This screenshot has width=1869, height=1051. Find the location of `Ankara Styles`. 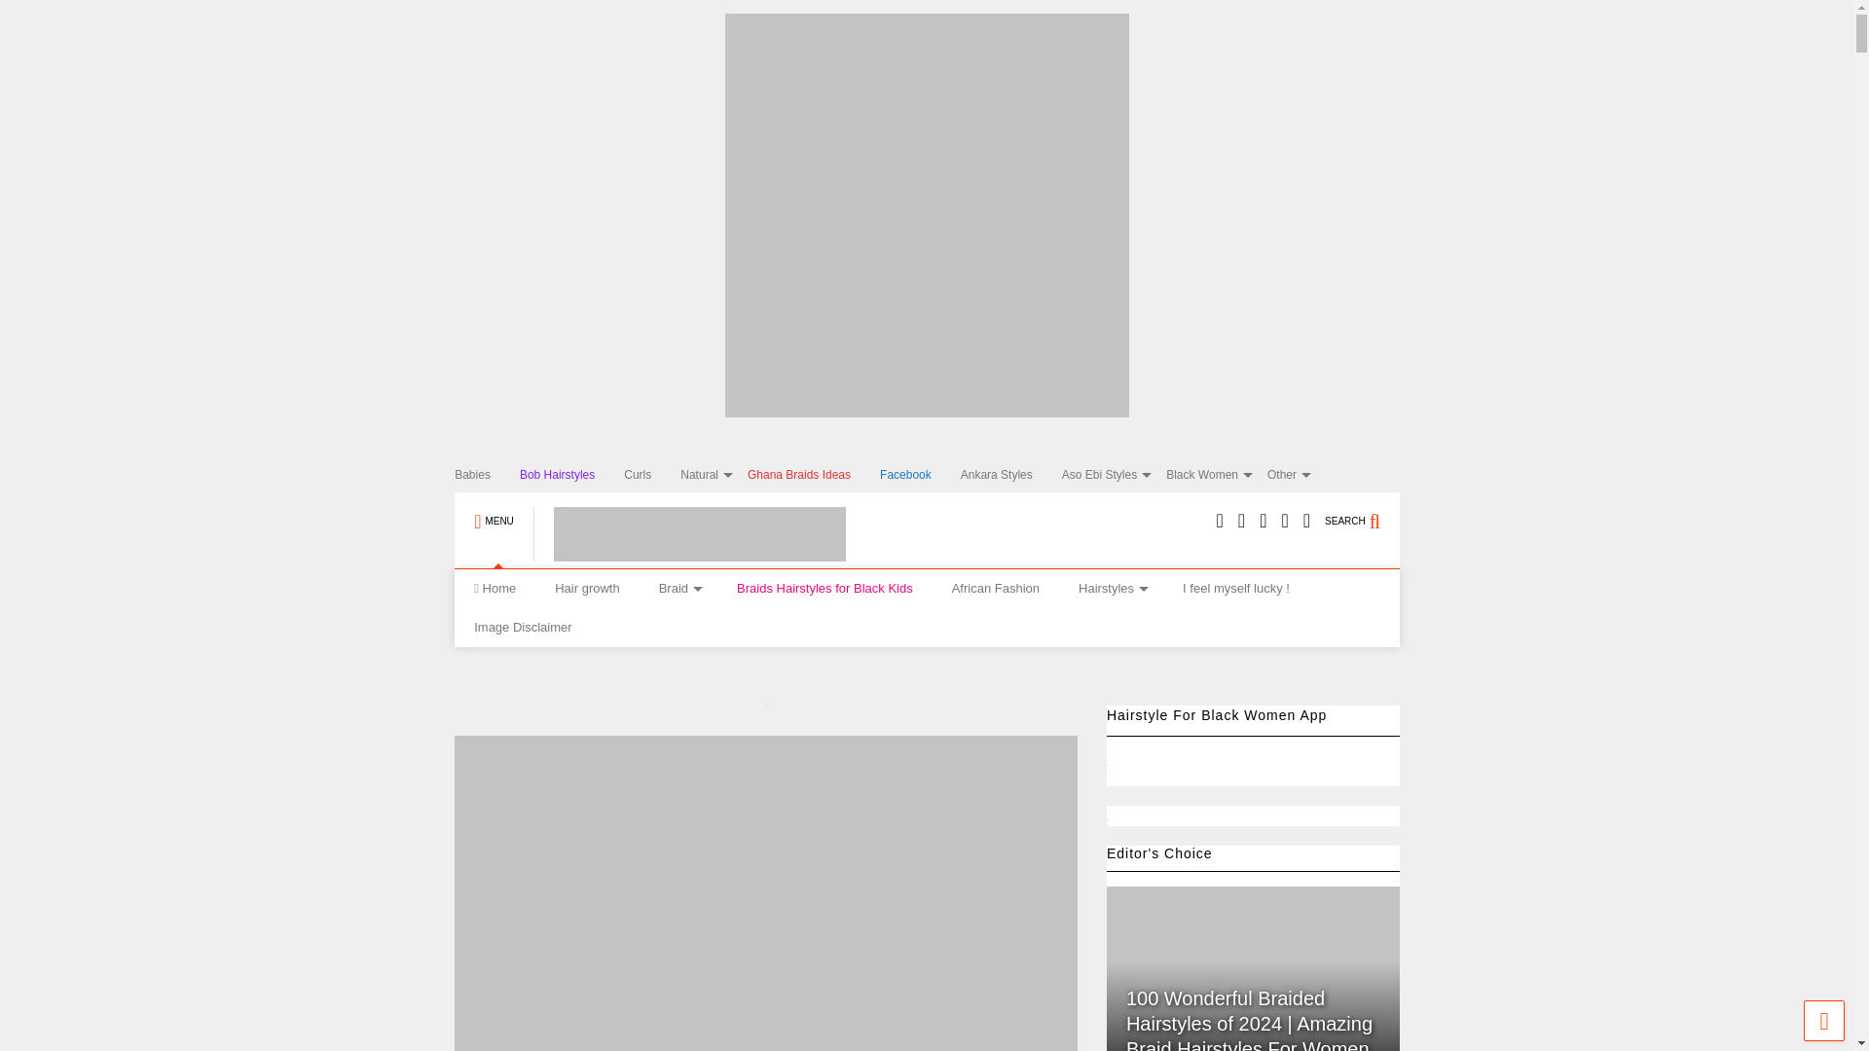

Ankara Styles is located at coordinates (1010, 475).